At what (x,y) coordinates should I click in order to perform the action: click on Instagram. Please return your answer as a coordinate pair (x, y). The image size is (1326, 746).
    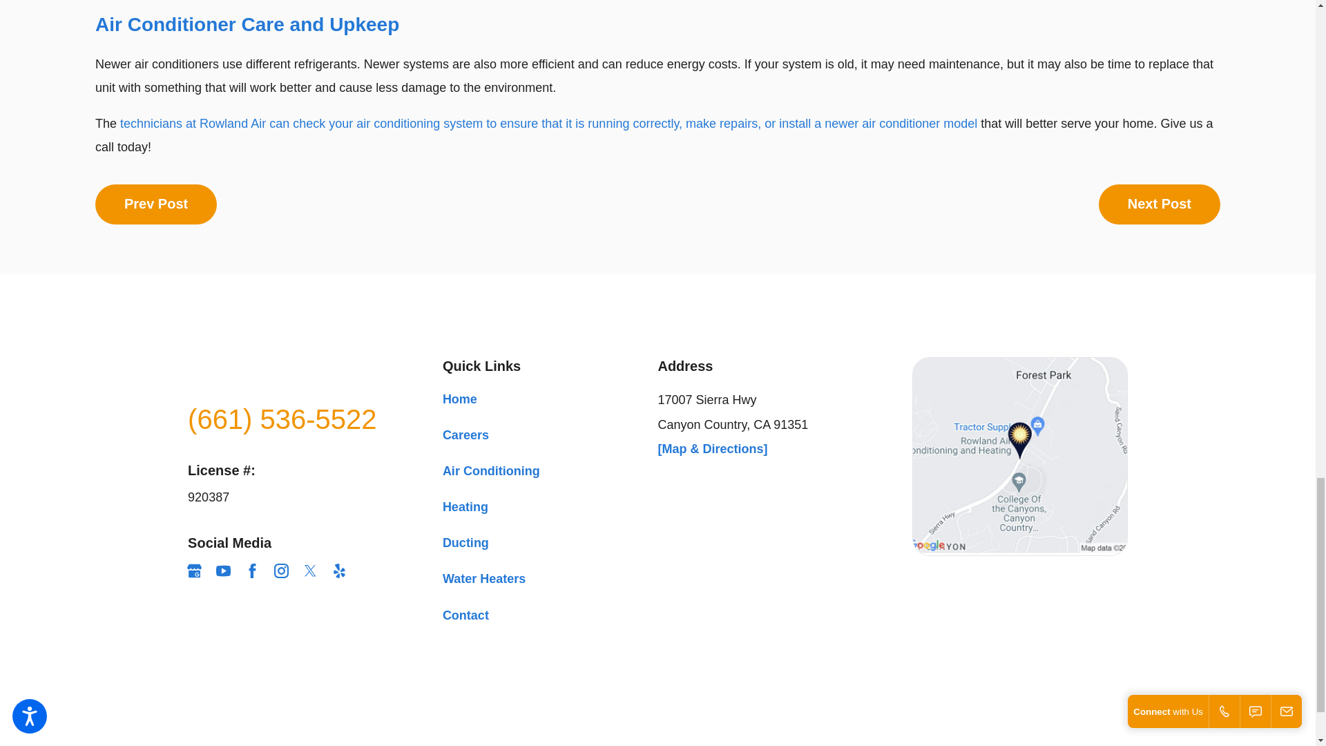
    Looking at the image, I should click on (282, 571).